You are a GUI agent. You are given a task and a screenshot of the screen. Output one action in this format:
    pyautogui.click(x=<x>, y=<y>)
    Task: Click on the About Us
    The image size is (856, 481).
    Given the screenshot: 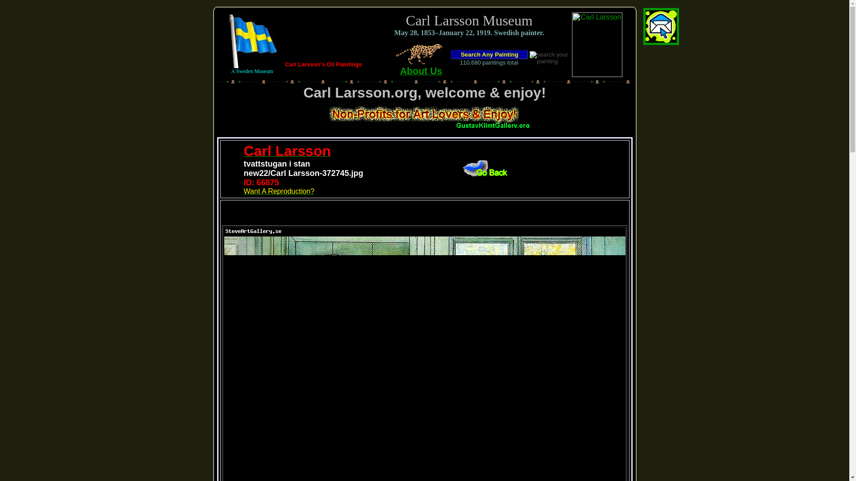 What is the action you would take?
    pyautogui.click(x=416, y=67)
    